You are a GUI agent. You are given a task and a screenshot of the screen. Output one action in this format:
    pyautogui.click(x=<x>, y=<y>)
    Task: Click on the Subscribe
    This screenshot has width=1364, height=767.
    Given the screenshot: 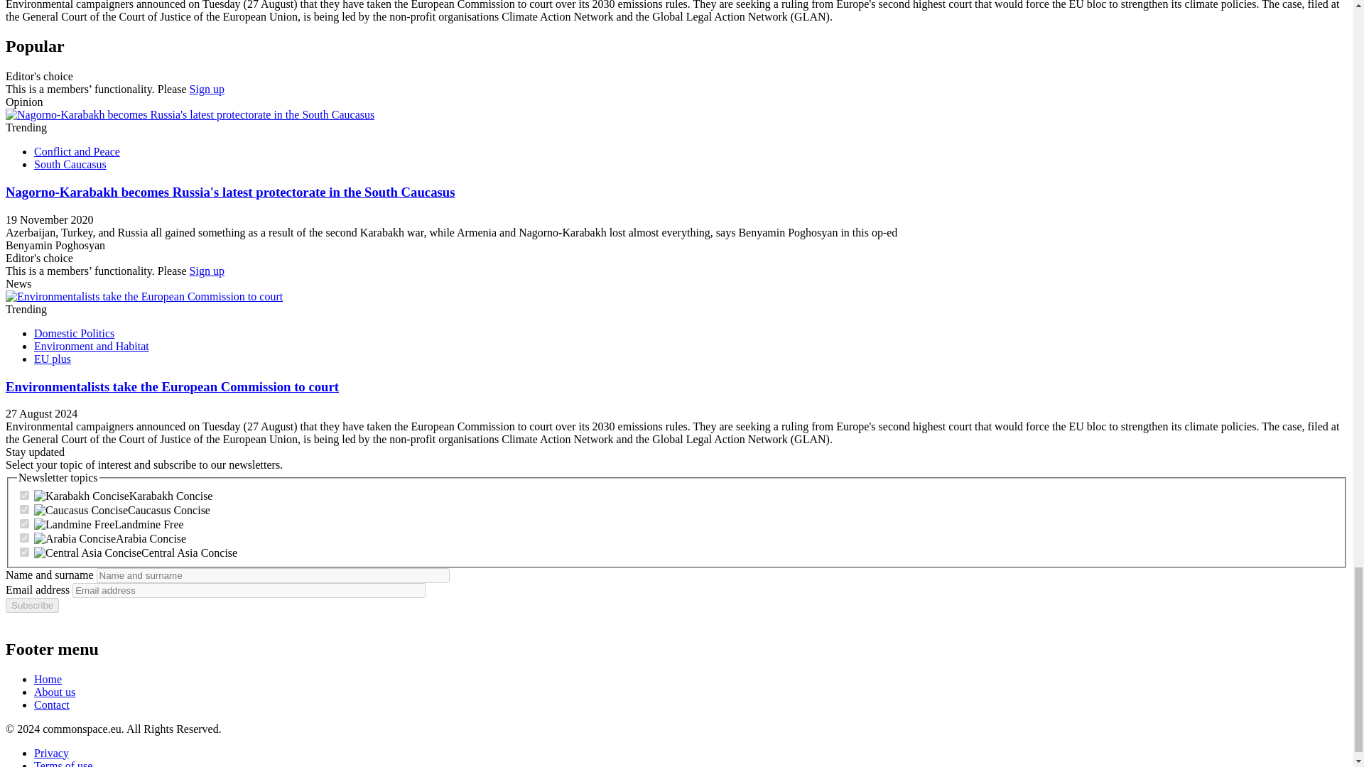 What is the action you would take?
    pyautogui.click(x=31, y=605)
    